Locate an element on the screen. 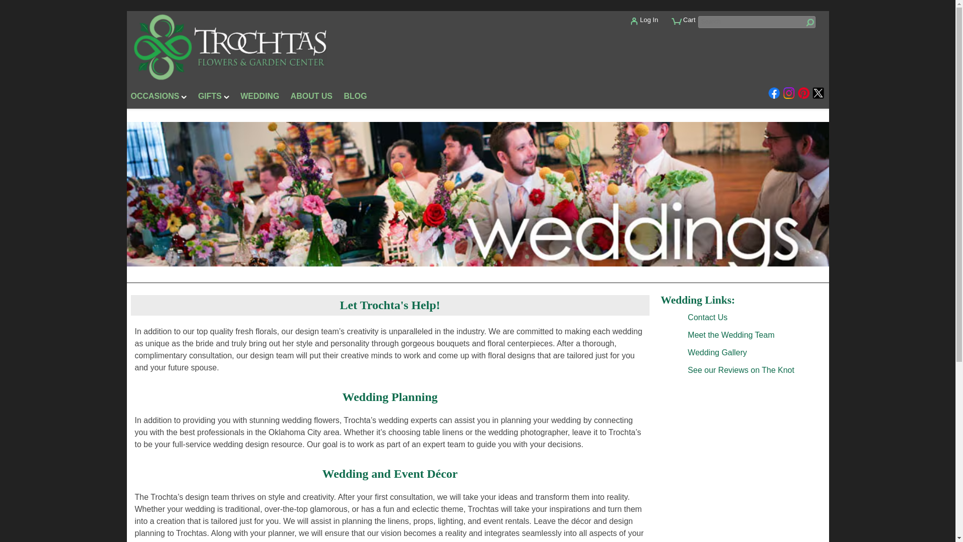 The width and height of the screenshot is (963, 542). ABOUT US is located at coordinates (311, 98).